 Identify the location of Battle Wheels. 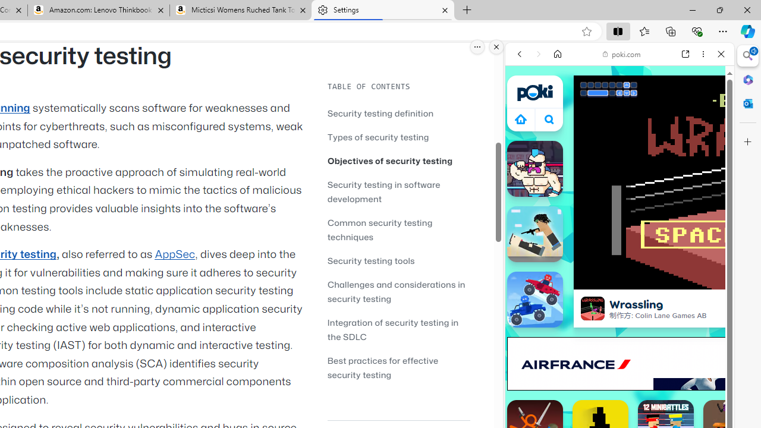
(535, 300).